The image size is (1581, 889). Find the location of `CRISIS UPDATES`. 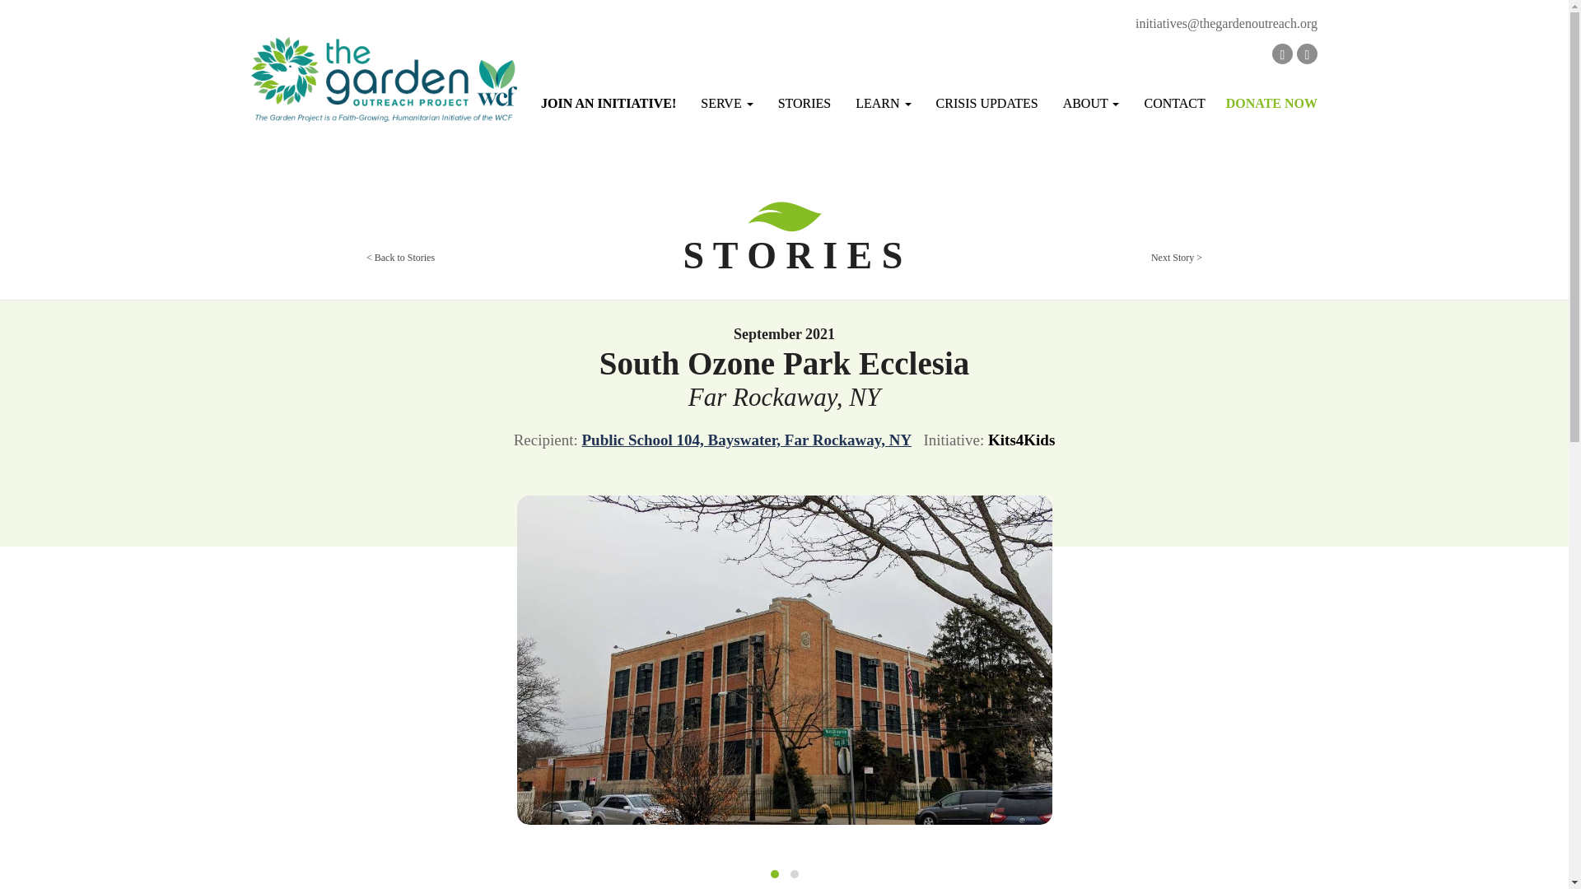

CRISIS UPDATES is located at coordinates (986, 104).